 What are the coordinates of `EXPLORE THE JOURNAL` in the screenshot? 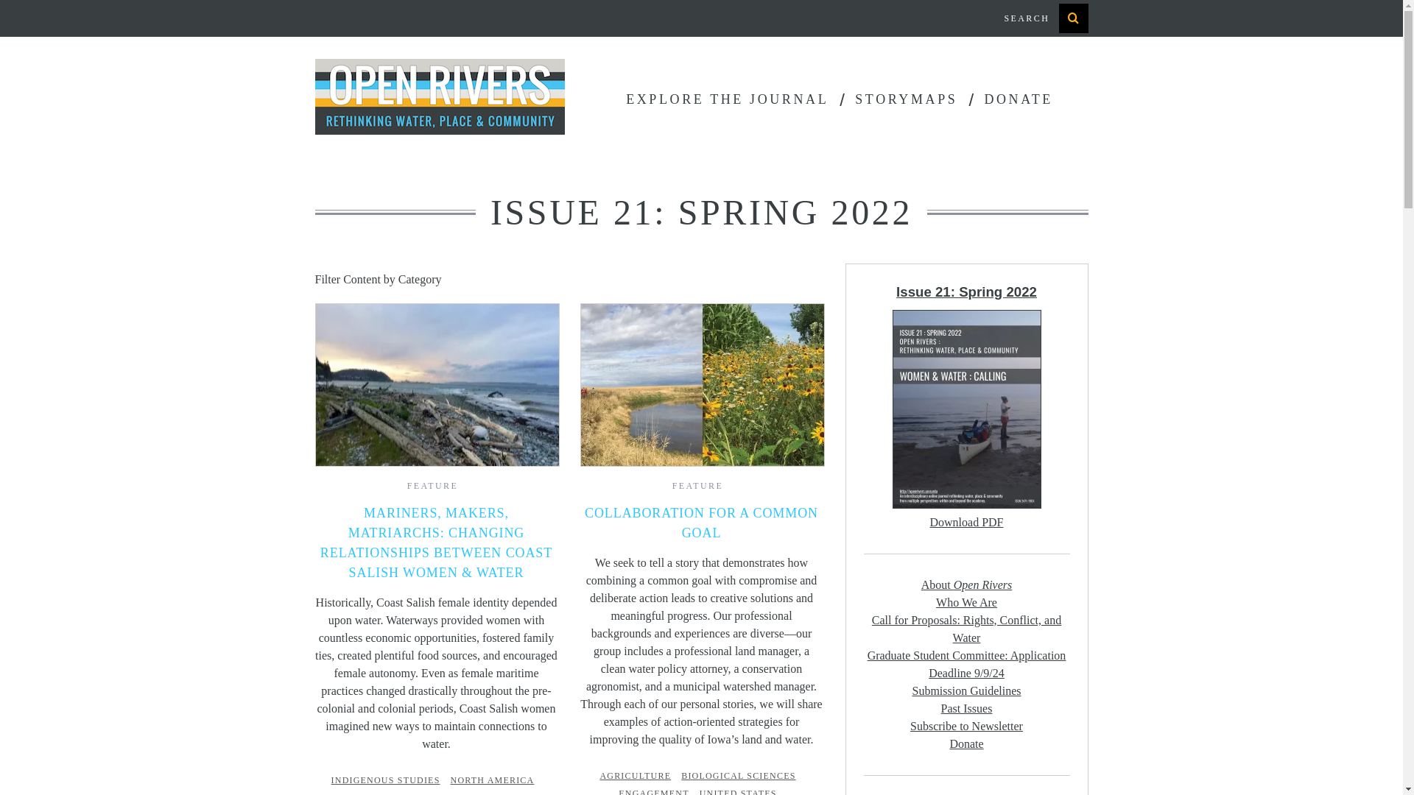 It's located at (728, 99).